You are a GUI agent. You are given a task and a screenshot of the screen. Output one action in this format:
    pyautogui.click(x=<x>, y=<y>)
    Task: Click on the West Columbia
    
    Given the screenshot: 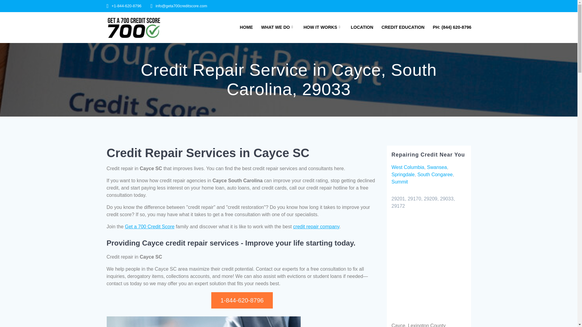 What is the action you would take?
    pyautogui.click(x=408, y=167)
    